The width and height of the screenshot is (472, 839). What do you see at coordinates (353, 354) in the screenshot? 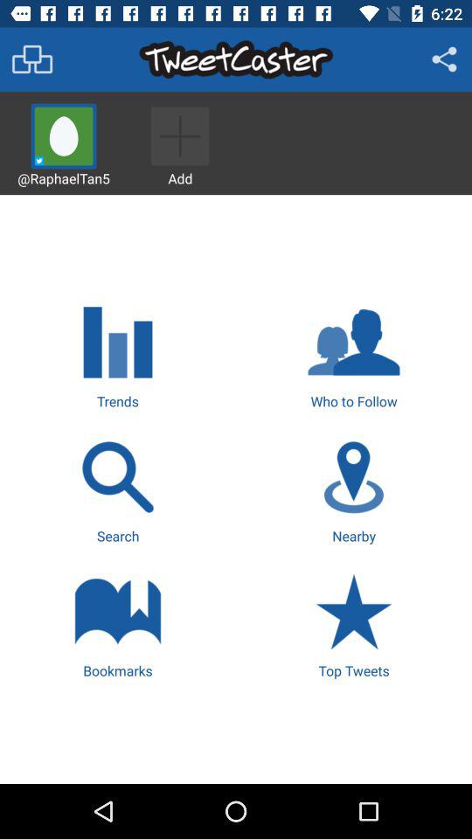
I see `turn on the item next to trends` at bounding box center [353, 354].